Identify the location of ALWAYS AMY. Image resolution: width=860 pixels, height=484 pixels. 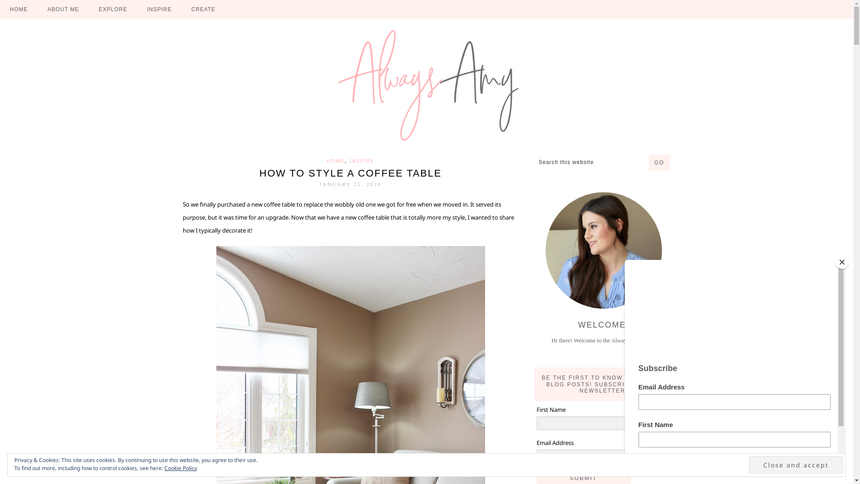
(426, 85).